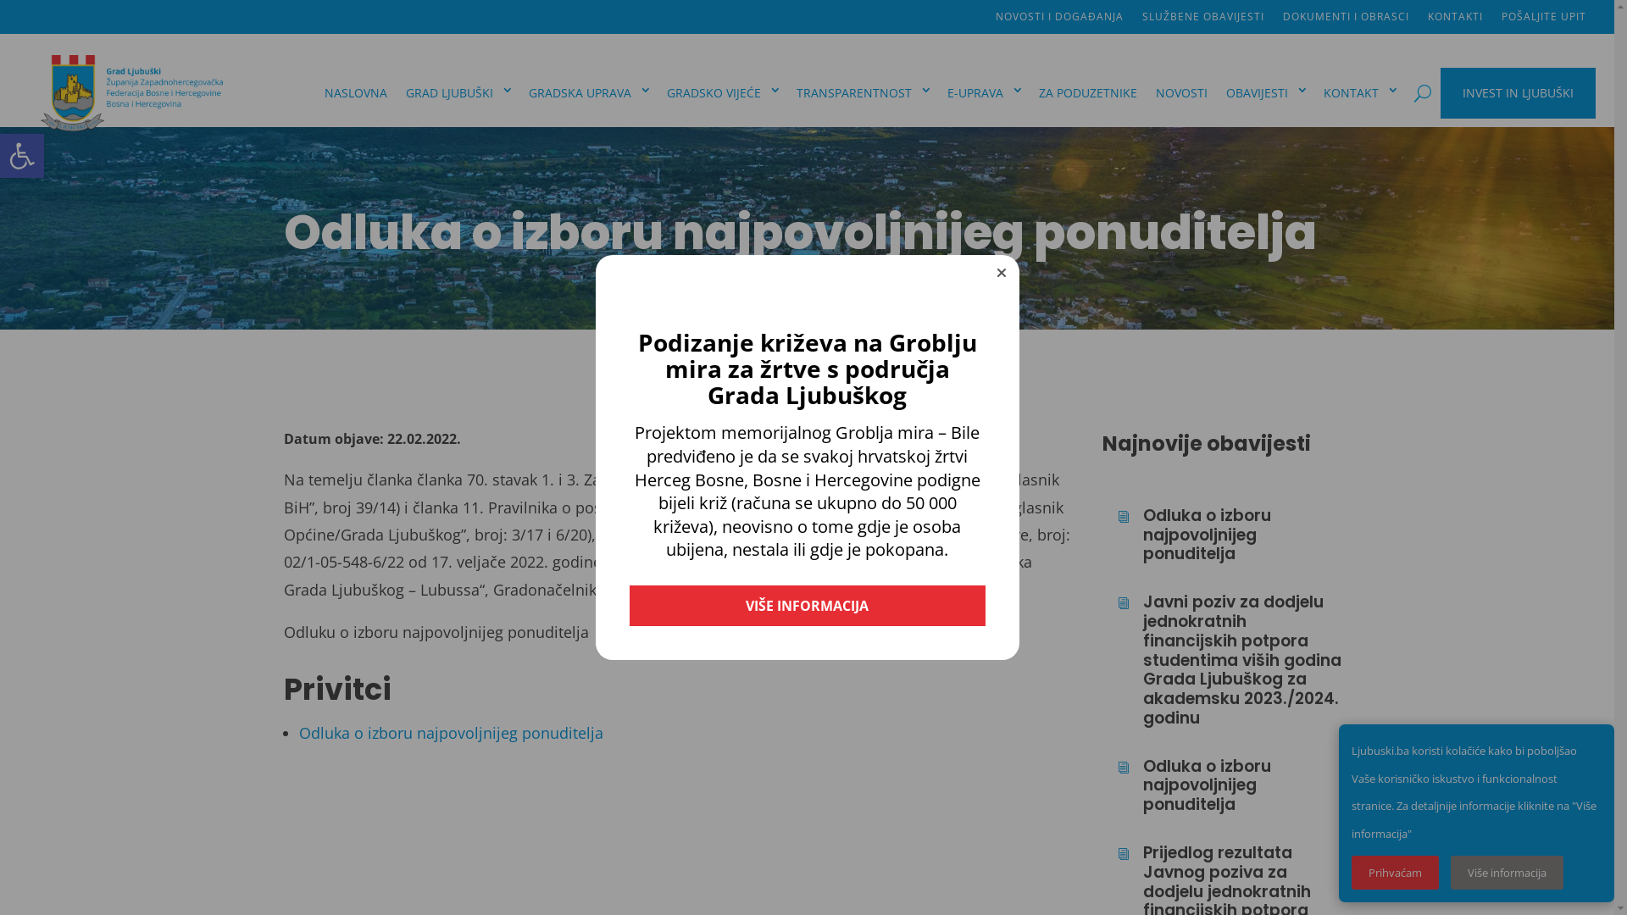 This screenshot has height=915, width=1627. What do you see at coordinates (1423, 93) in the screenshot?
I see `U` at bounding box center [1423, 93].